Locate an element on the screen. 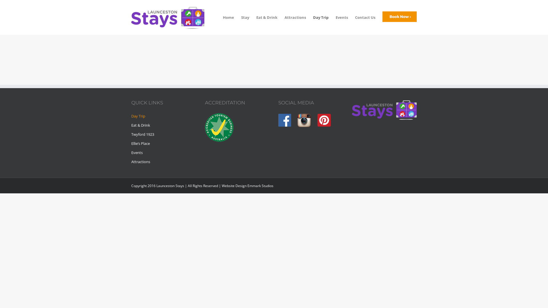 The height and width of the screenshot is (308, 548). Stay is located at coordinates (245, 17).